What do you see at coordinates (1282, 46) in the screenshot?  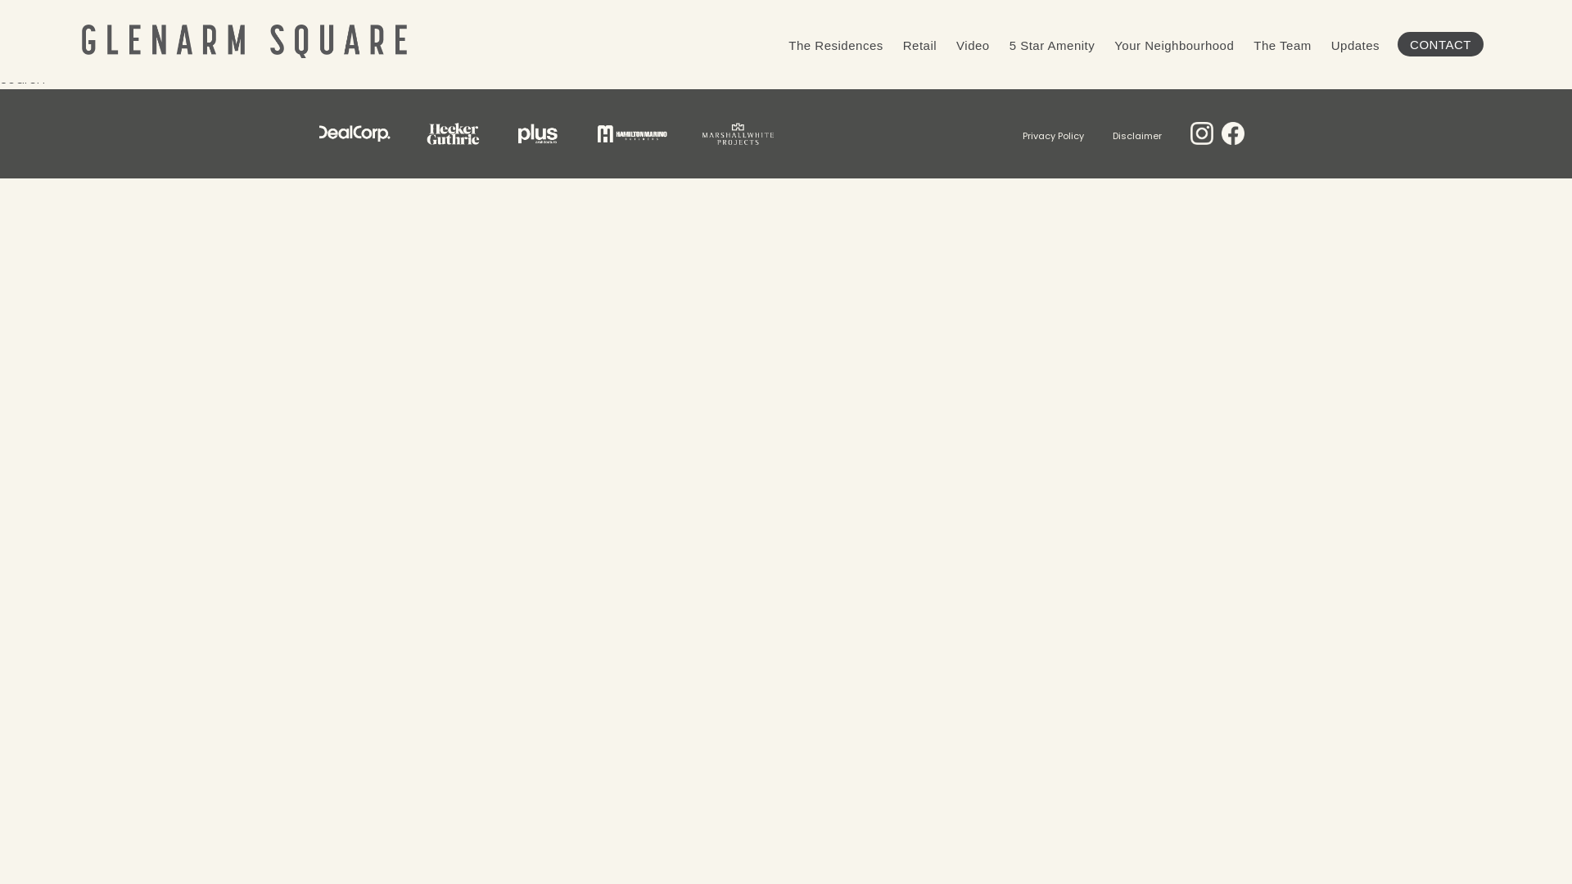 I see `The Team` at bounding box center [1282, 46].